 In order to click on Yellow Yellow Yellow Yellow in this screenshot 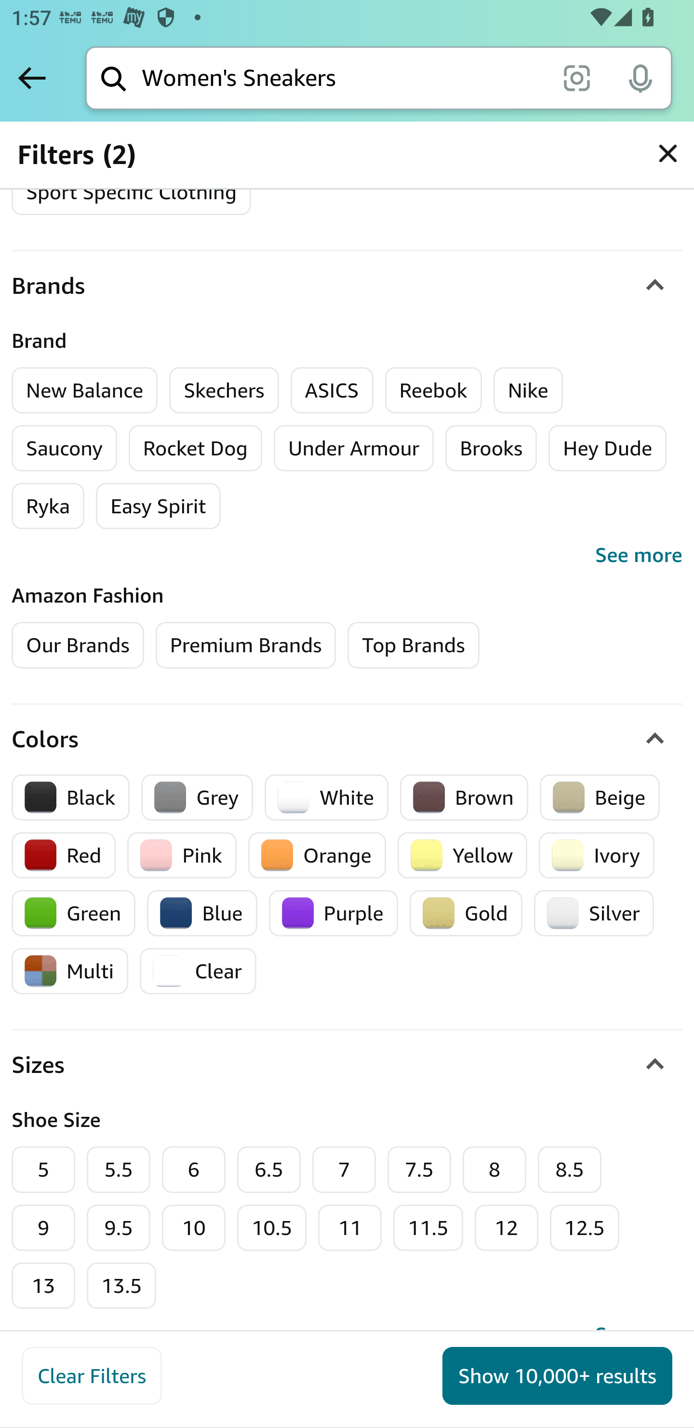, I will do `click(462, 854)`.